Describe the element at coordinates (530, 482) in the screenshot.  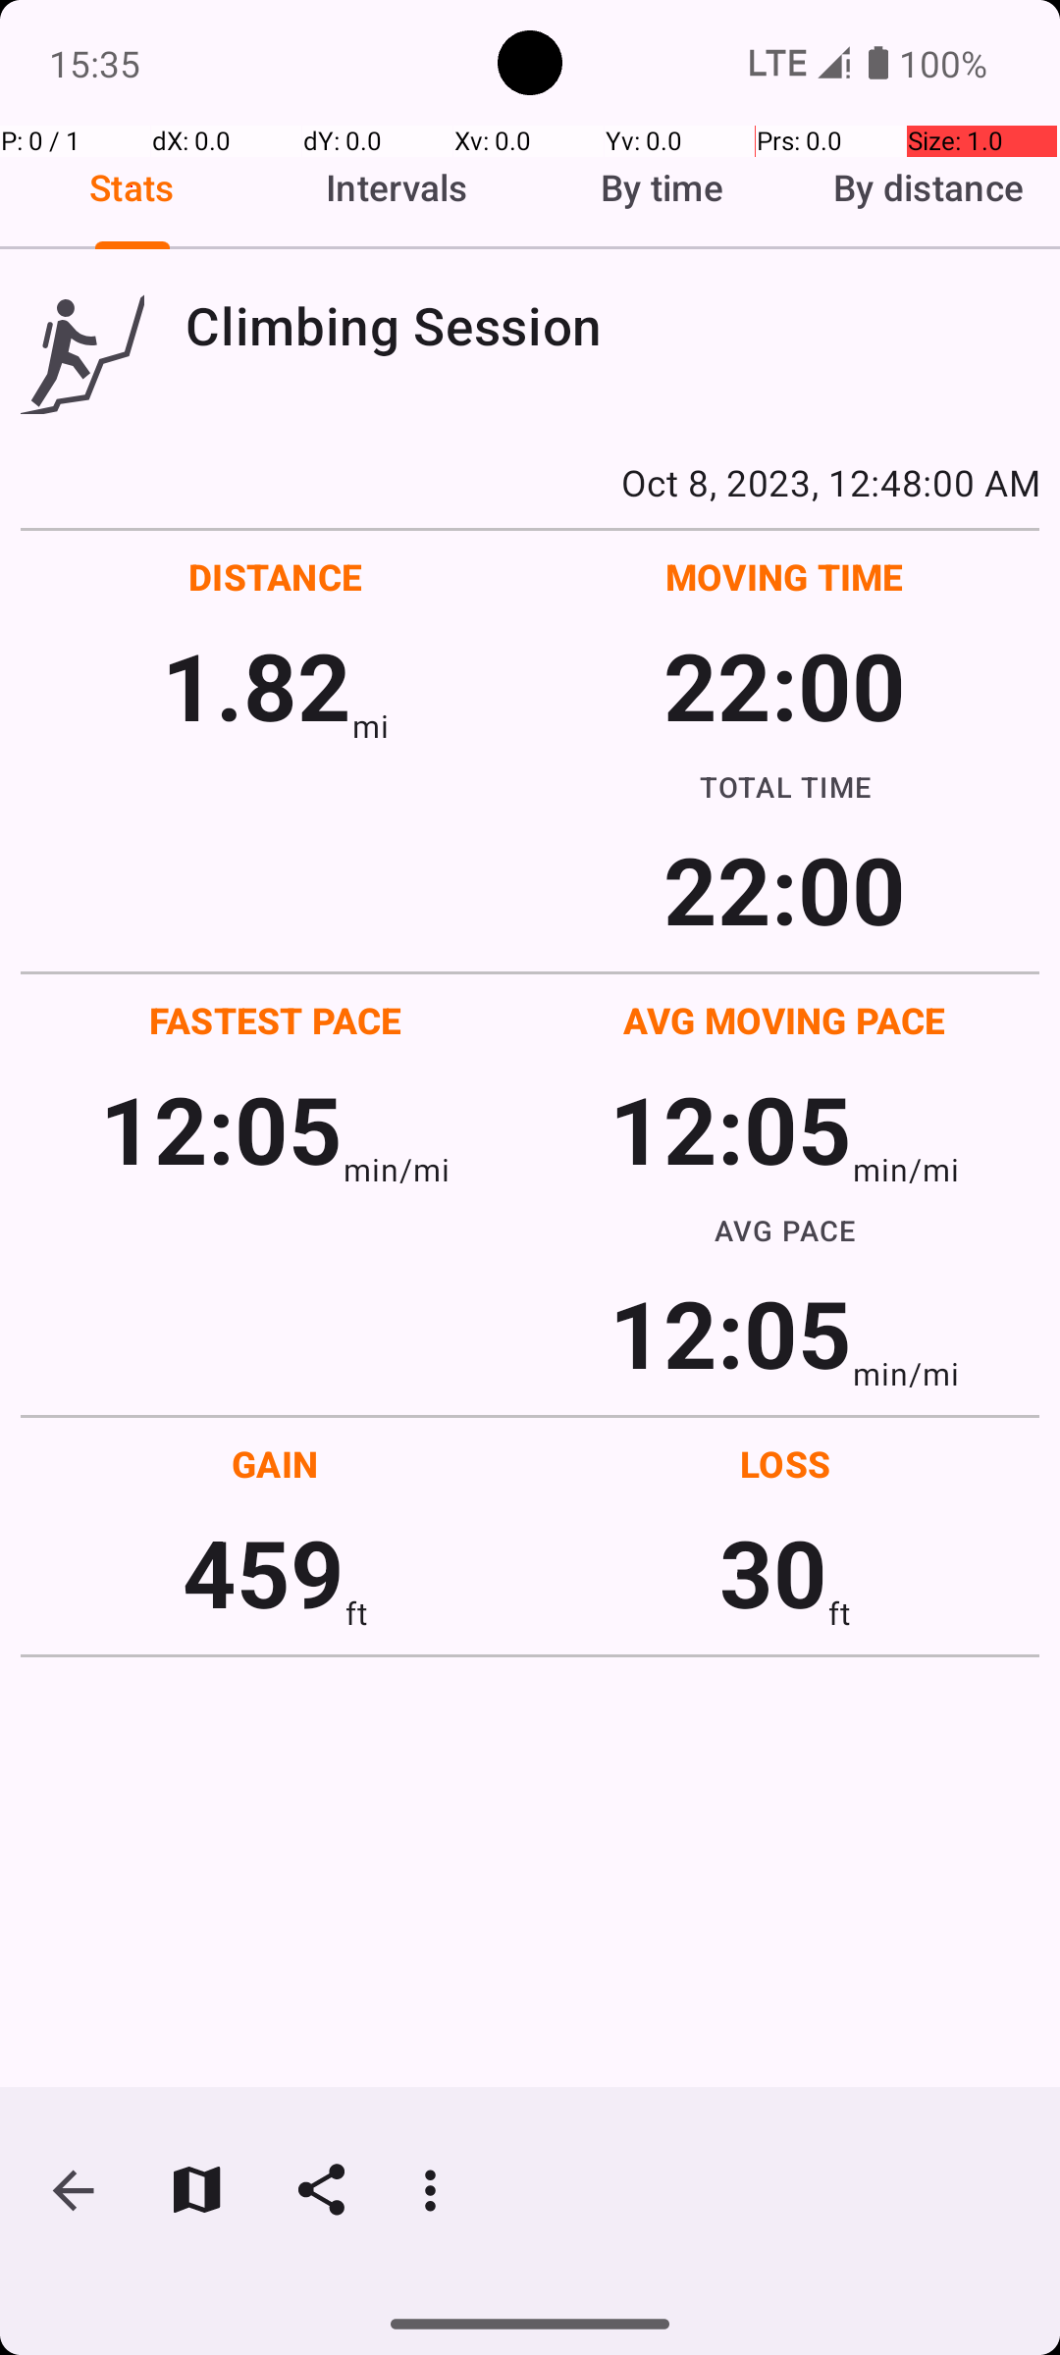
I see `Oct 8, 2023, 12:48:00 AM` at that location.